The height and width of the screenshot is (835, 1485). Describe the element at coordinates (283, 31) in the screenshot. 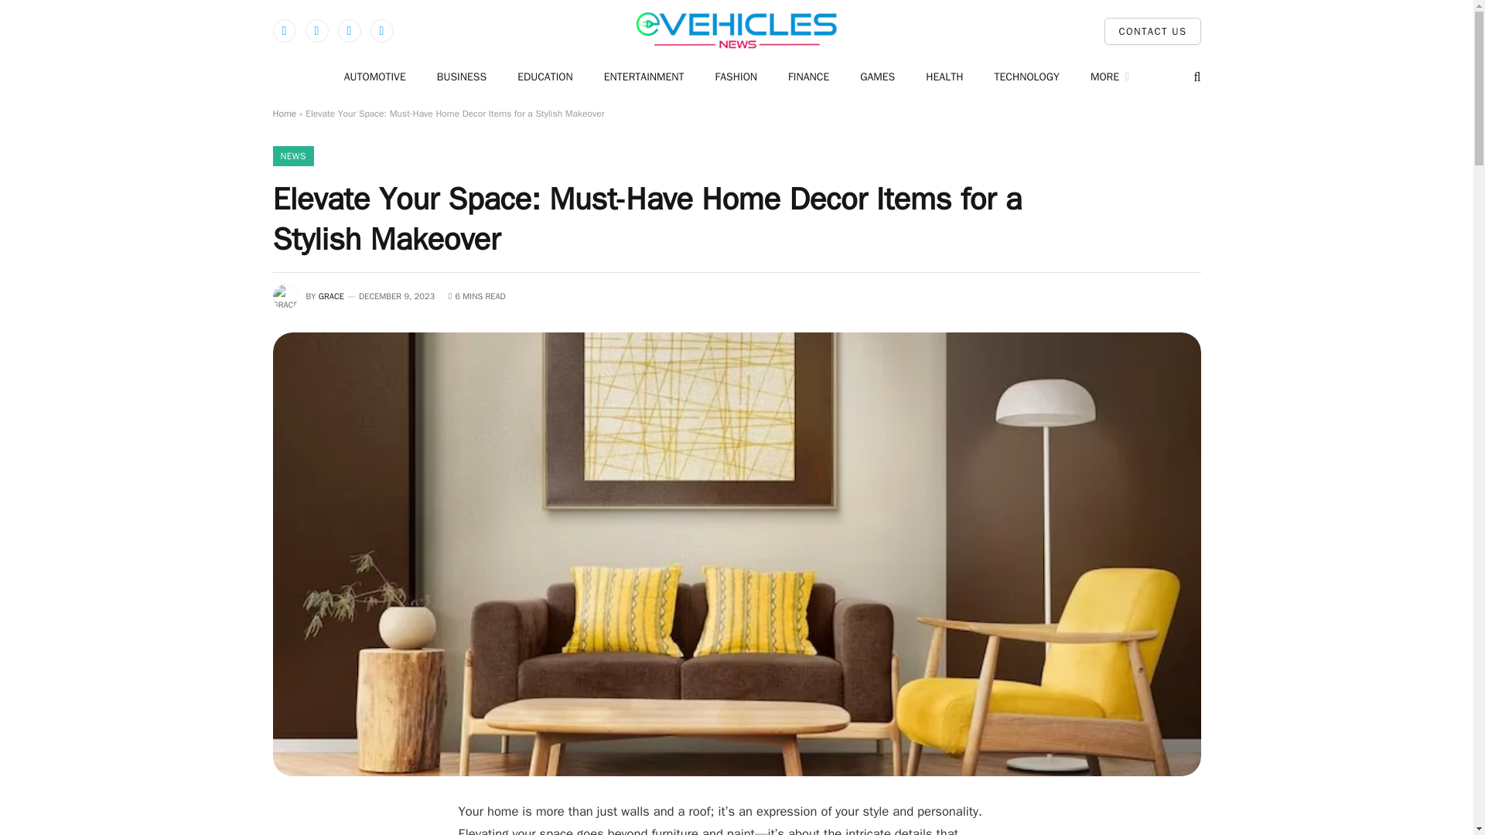

I see `Facebook` at that location.